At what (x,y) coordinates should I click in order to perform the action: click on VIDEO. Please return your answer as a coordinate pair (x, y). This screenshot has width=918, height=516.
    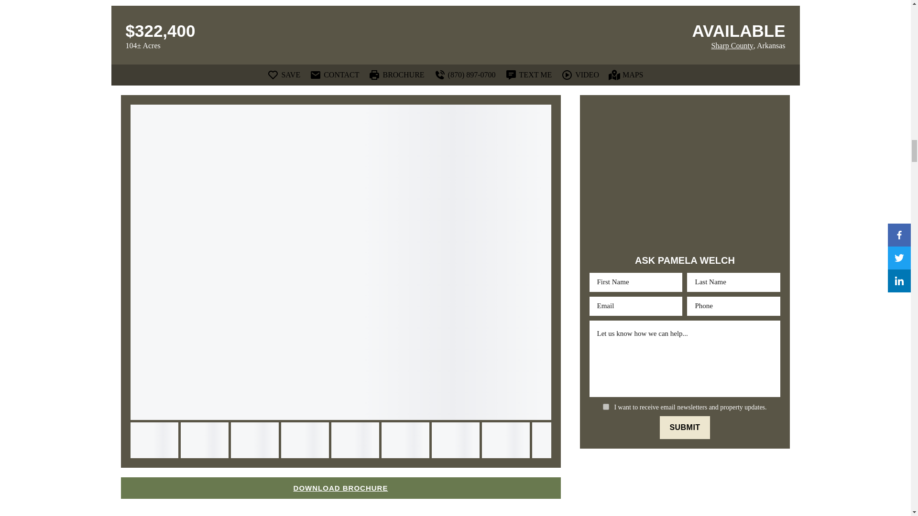
    Looking at the image, I should click on (580, 75).